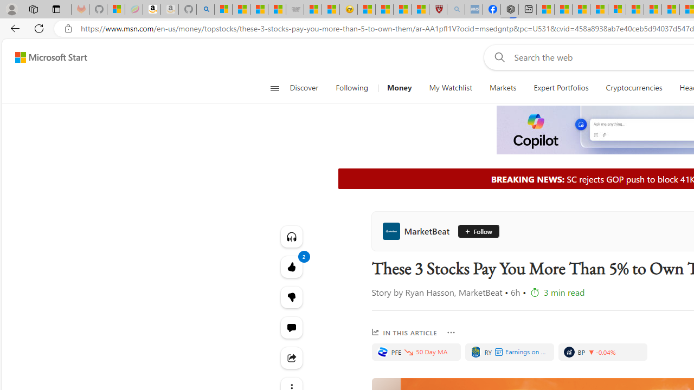 The width and height of the screenshot is (694, 390). Describe the element at coordinates (292, 357) in the screenshot. I see `Class: at-item` at that location.